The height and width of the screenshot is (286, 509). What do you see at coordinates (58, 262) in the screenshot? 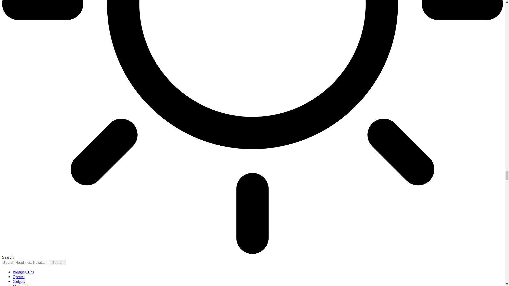
I see `Search` at bounding box center [58, 262].